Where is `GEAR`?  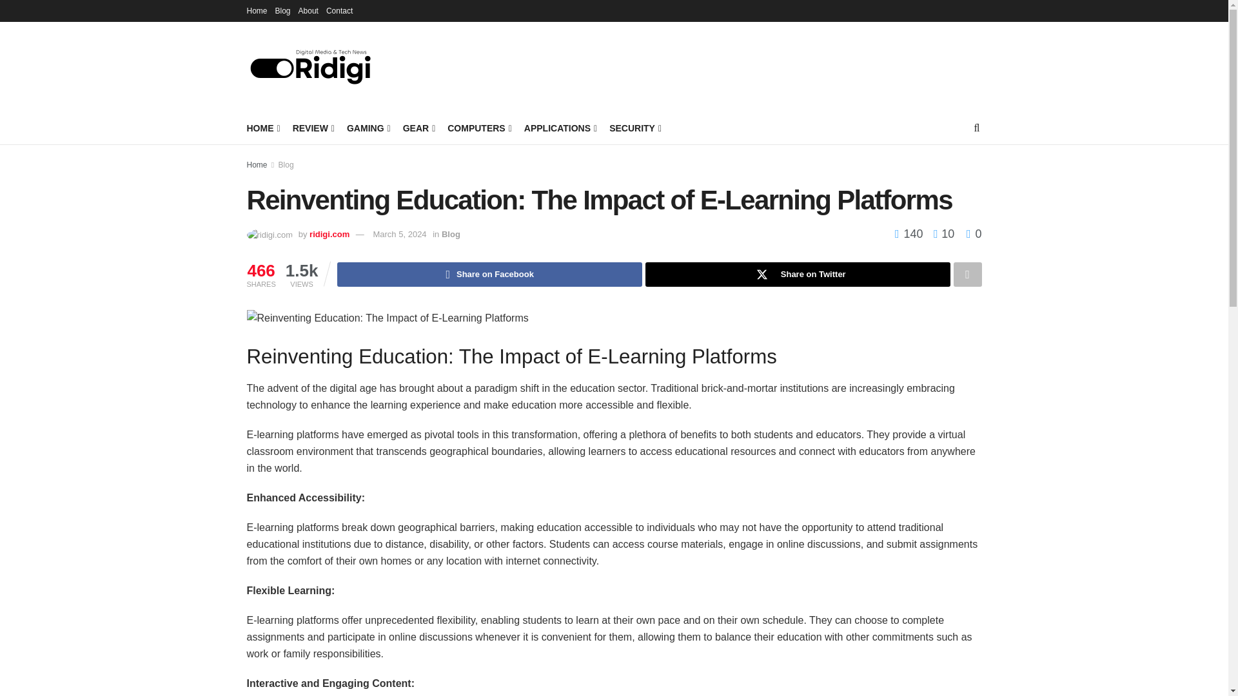 GEAR is located at coordinates (418, 128).